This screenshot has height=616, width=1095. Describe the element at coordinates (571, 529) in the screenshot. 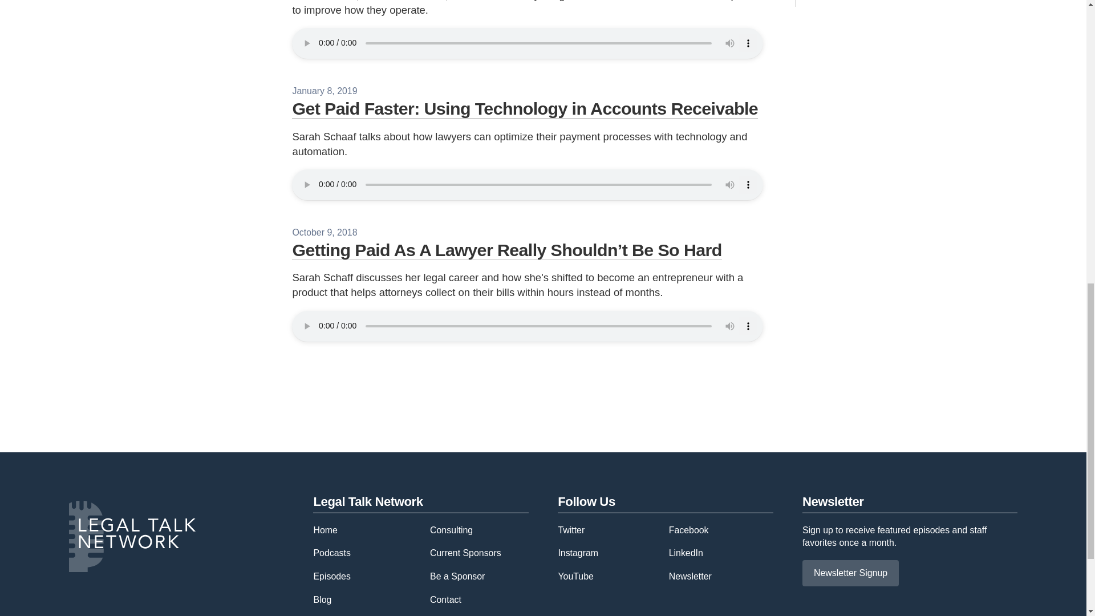

I see `Twitter` at that location.